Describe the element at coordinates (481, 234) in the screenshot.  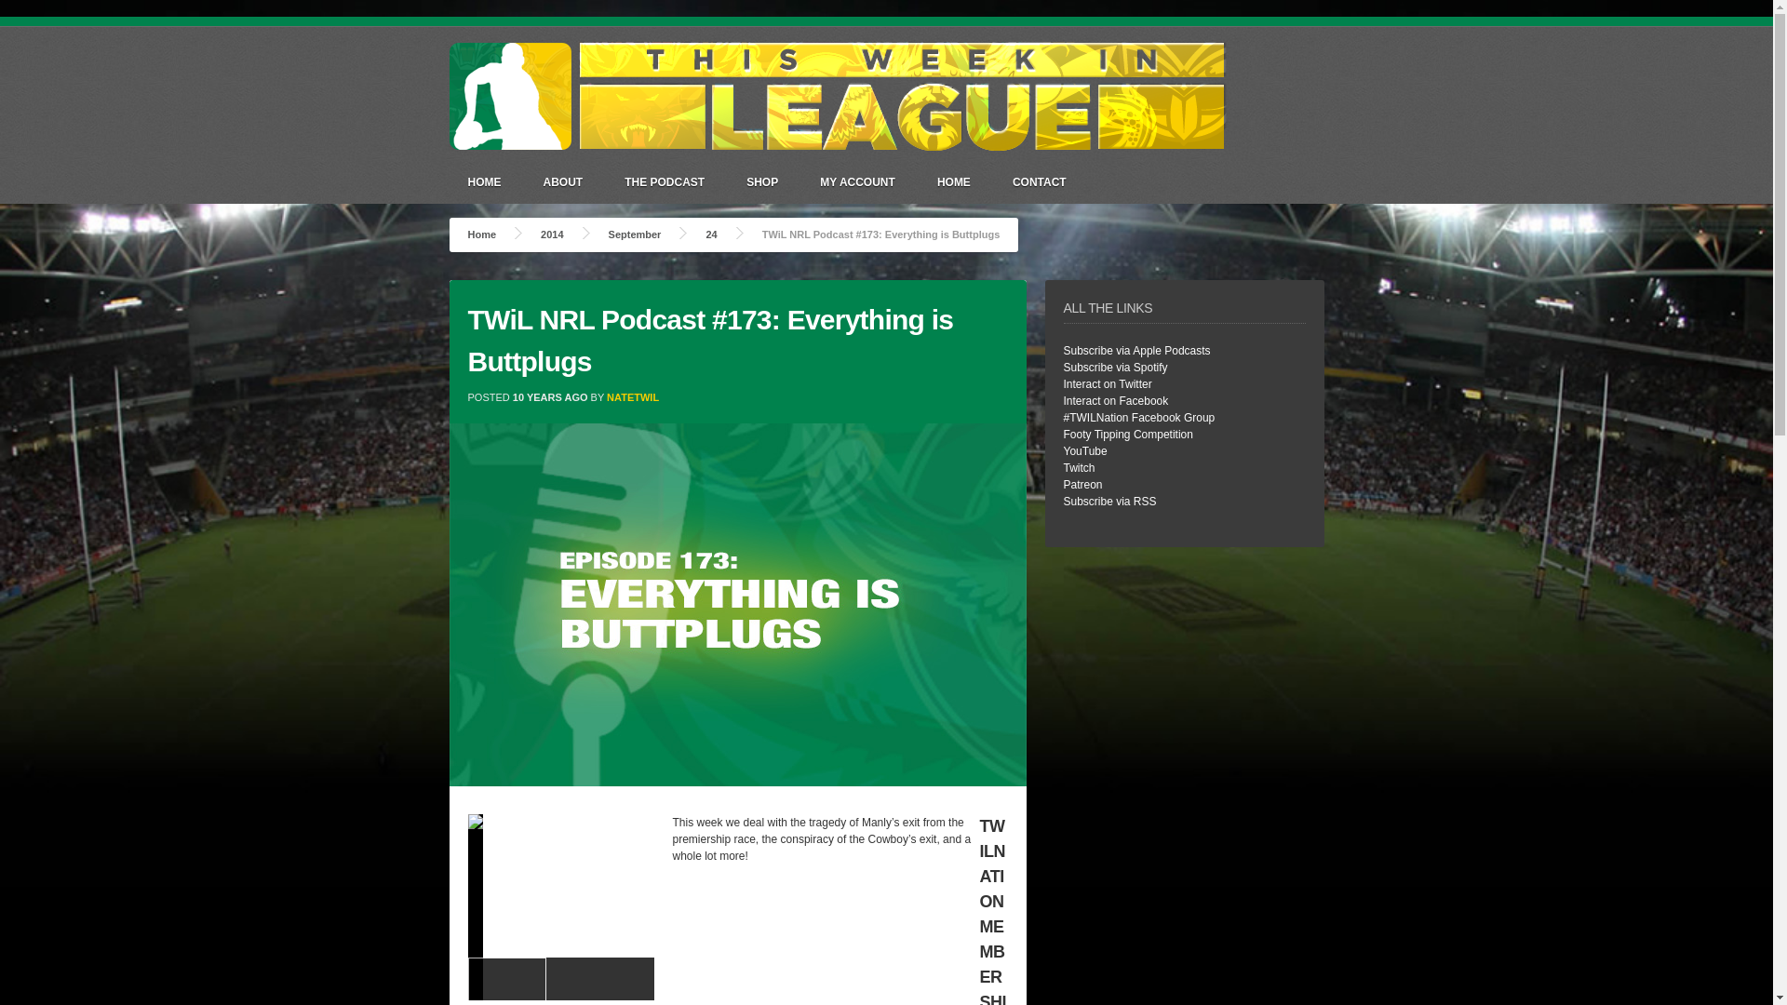
I see `Home` at that location.